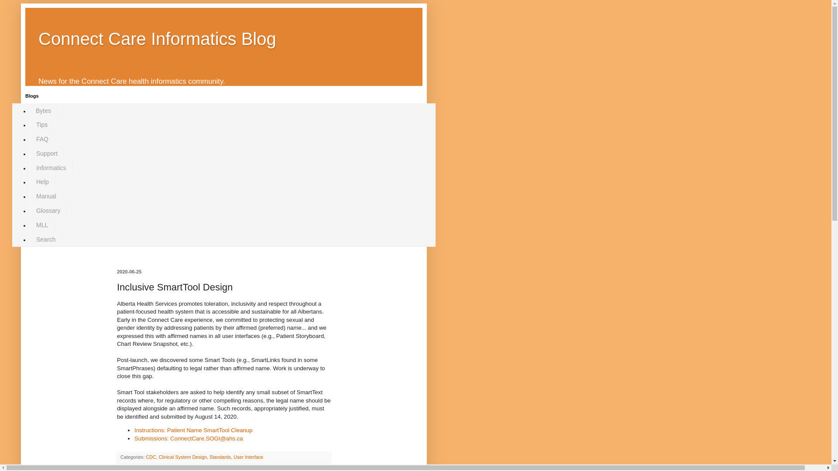 Image resolution: width=838 pixels, height=471 pixels. I want to click on Tips, so click(42, 125).